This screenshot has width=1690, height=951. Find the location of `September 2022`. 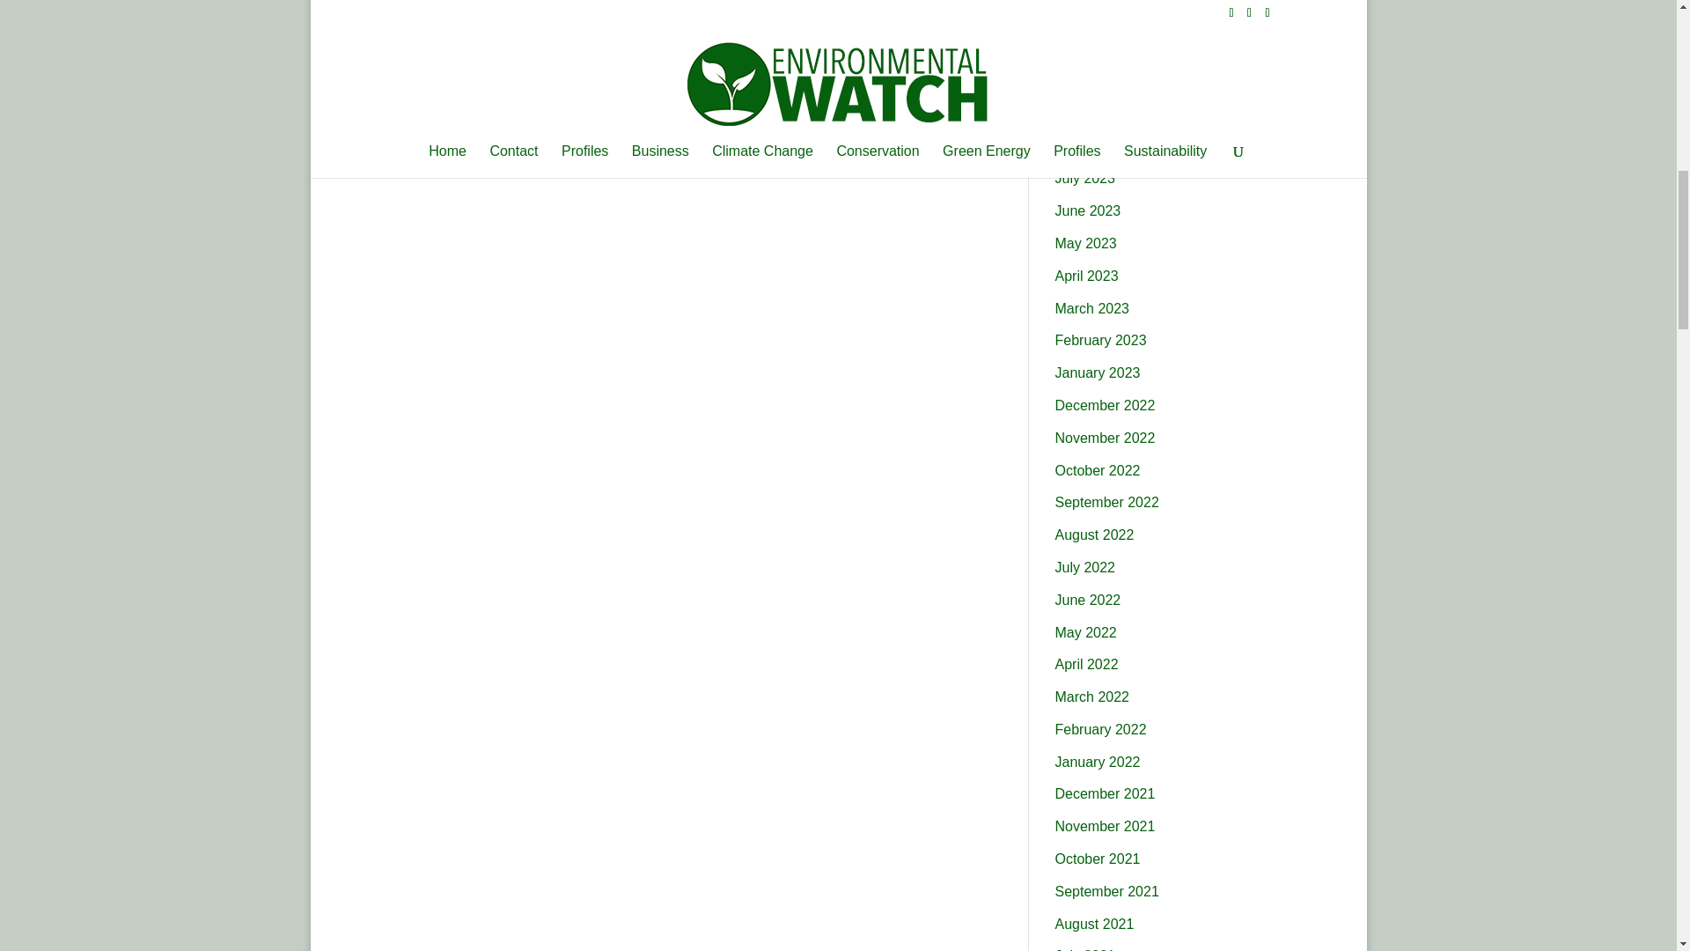

September 2022 is located at coordinates (1106, 502).